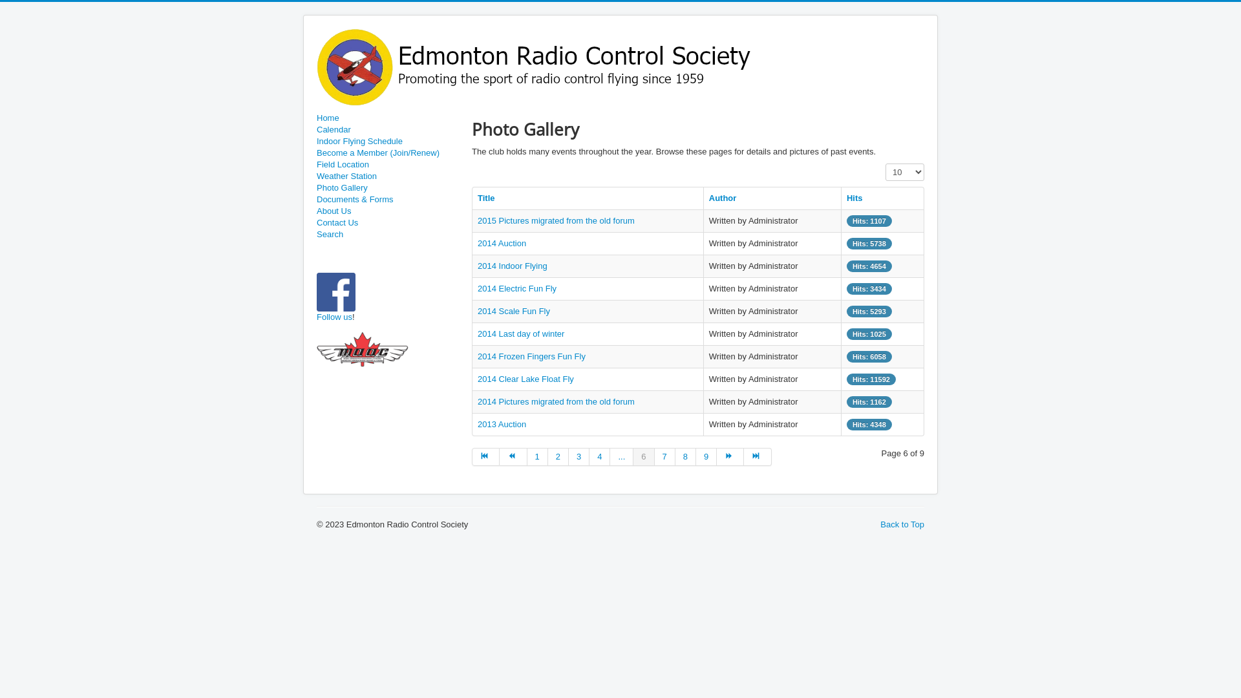  Describe the element at coordinates (388, 153) in the screenshot. I see `Become a Member (Join/Renew)` at that location.